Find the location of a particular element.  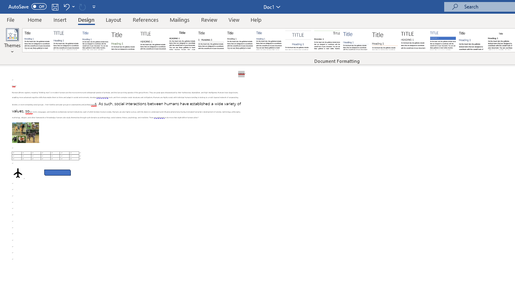

Shaded is located at coordinates (443, 40).